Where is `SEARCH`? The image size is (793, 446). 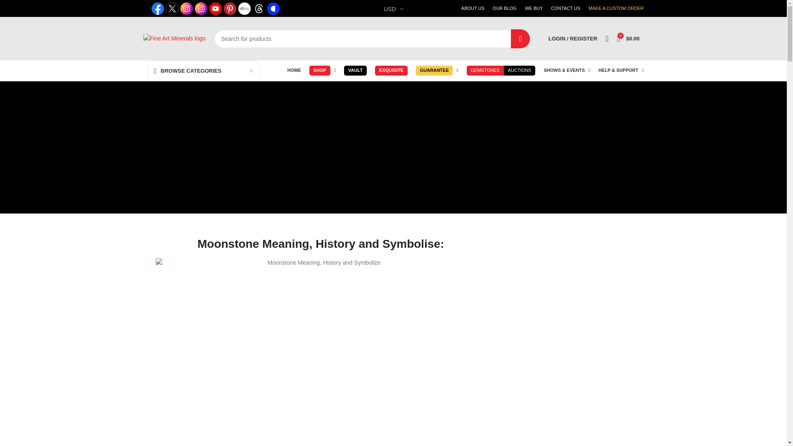 SEARCH is located at coordinates (520, 38).